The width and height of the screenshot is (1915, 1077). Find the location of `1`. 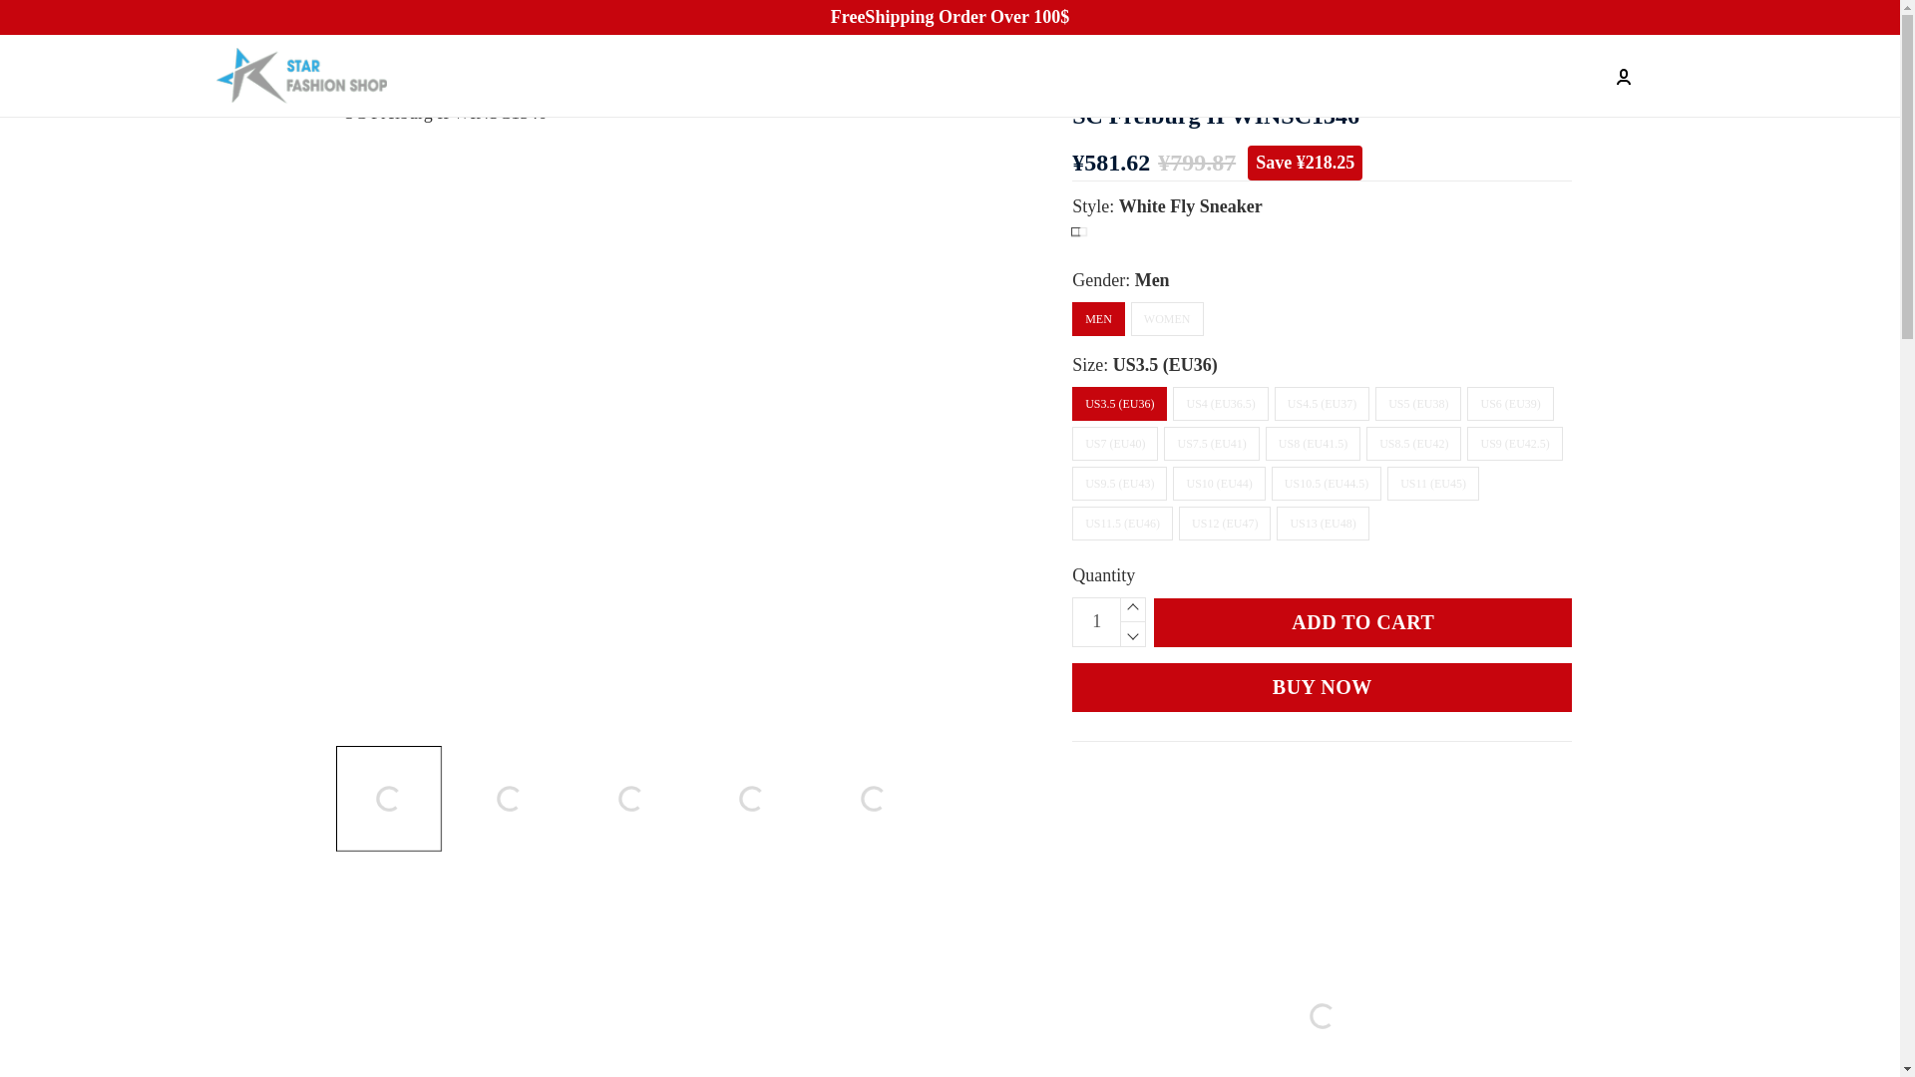

1 is located at coordinates (1096, 622).